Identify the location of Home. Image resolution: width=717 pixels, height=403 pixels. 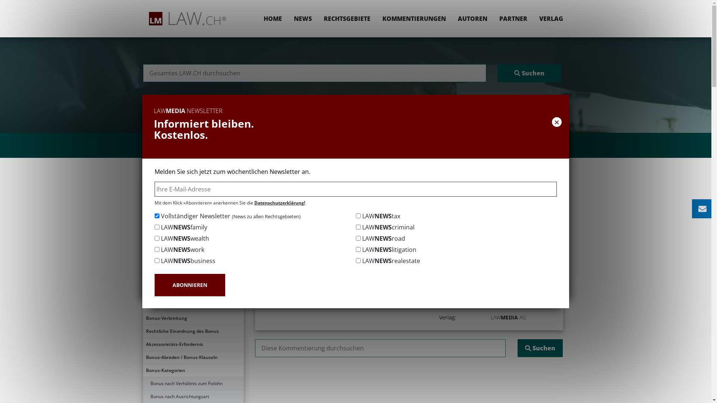
(310, 185).